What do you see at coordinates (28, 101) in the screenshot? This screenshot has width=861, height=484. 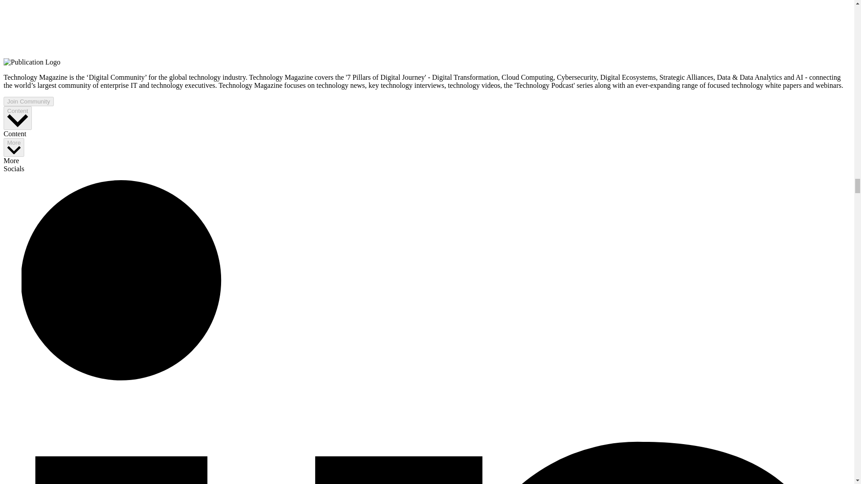 I see `Join Community` at bounding box center [28, 101].